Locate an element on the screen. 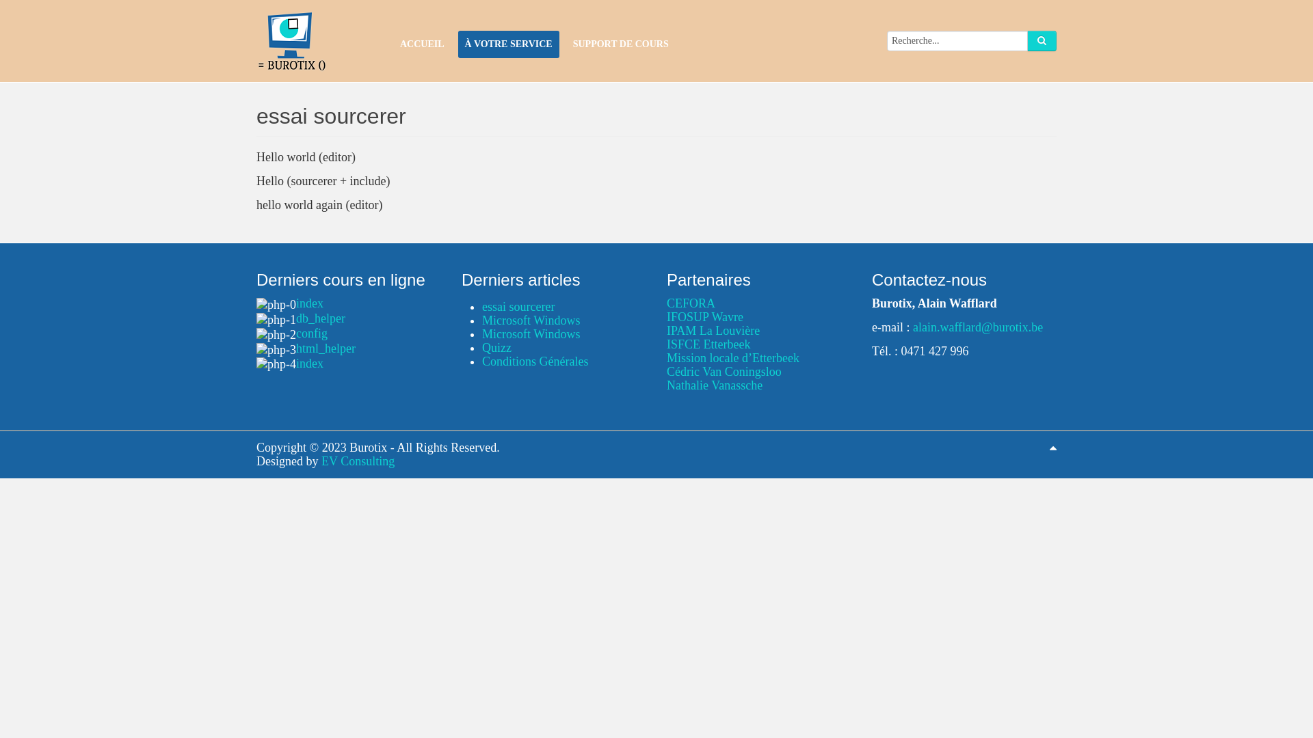  config is located at coordinates (312, 333).